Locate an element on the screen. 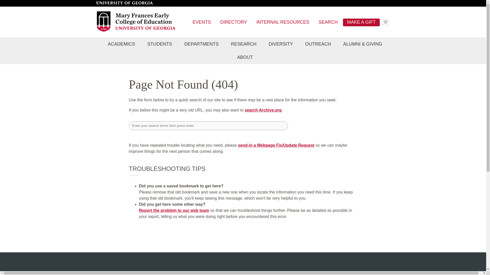 The height and width of the screenshot is (275, 490). ACADEMICS is located at coordinates (121, 44).